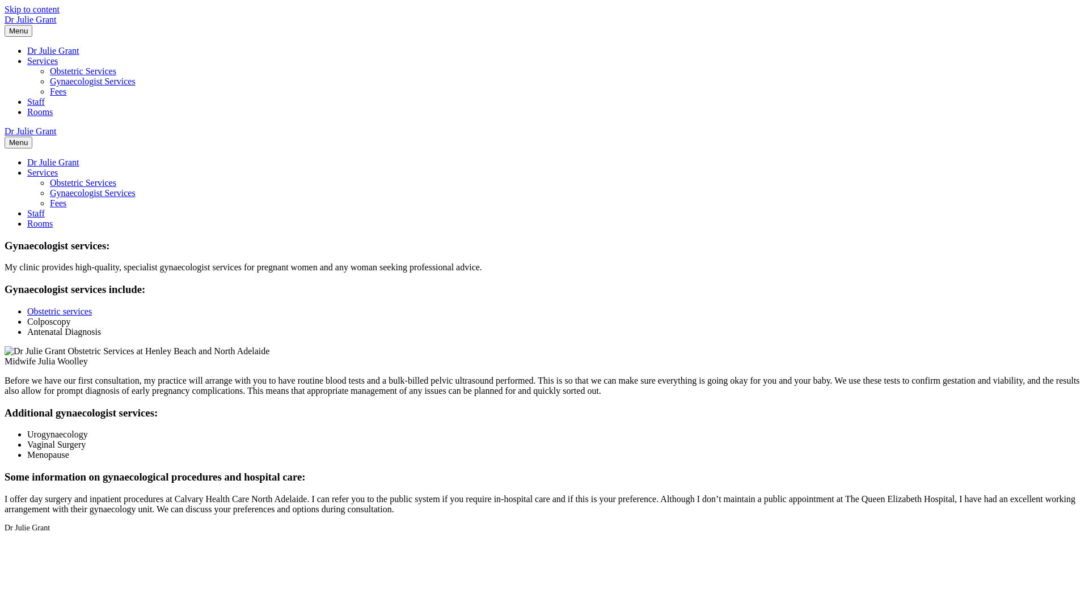  What do you see at coordinates (53, 51) in the screenshot?
I see `Dr Julie Grant` at bounding box center [53, 51].